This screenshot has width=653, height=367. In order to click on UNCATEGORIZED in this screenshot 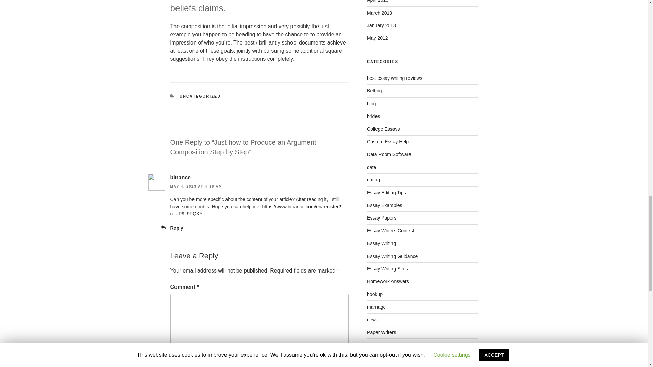, I will do `click(200, 96)`.